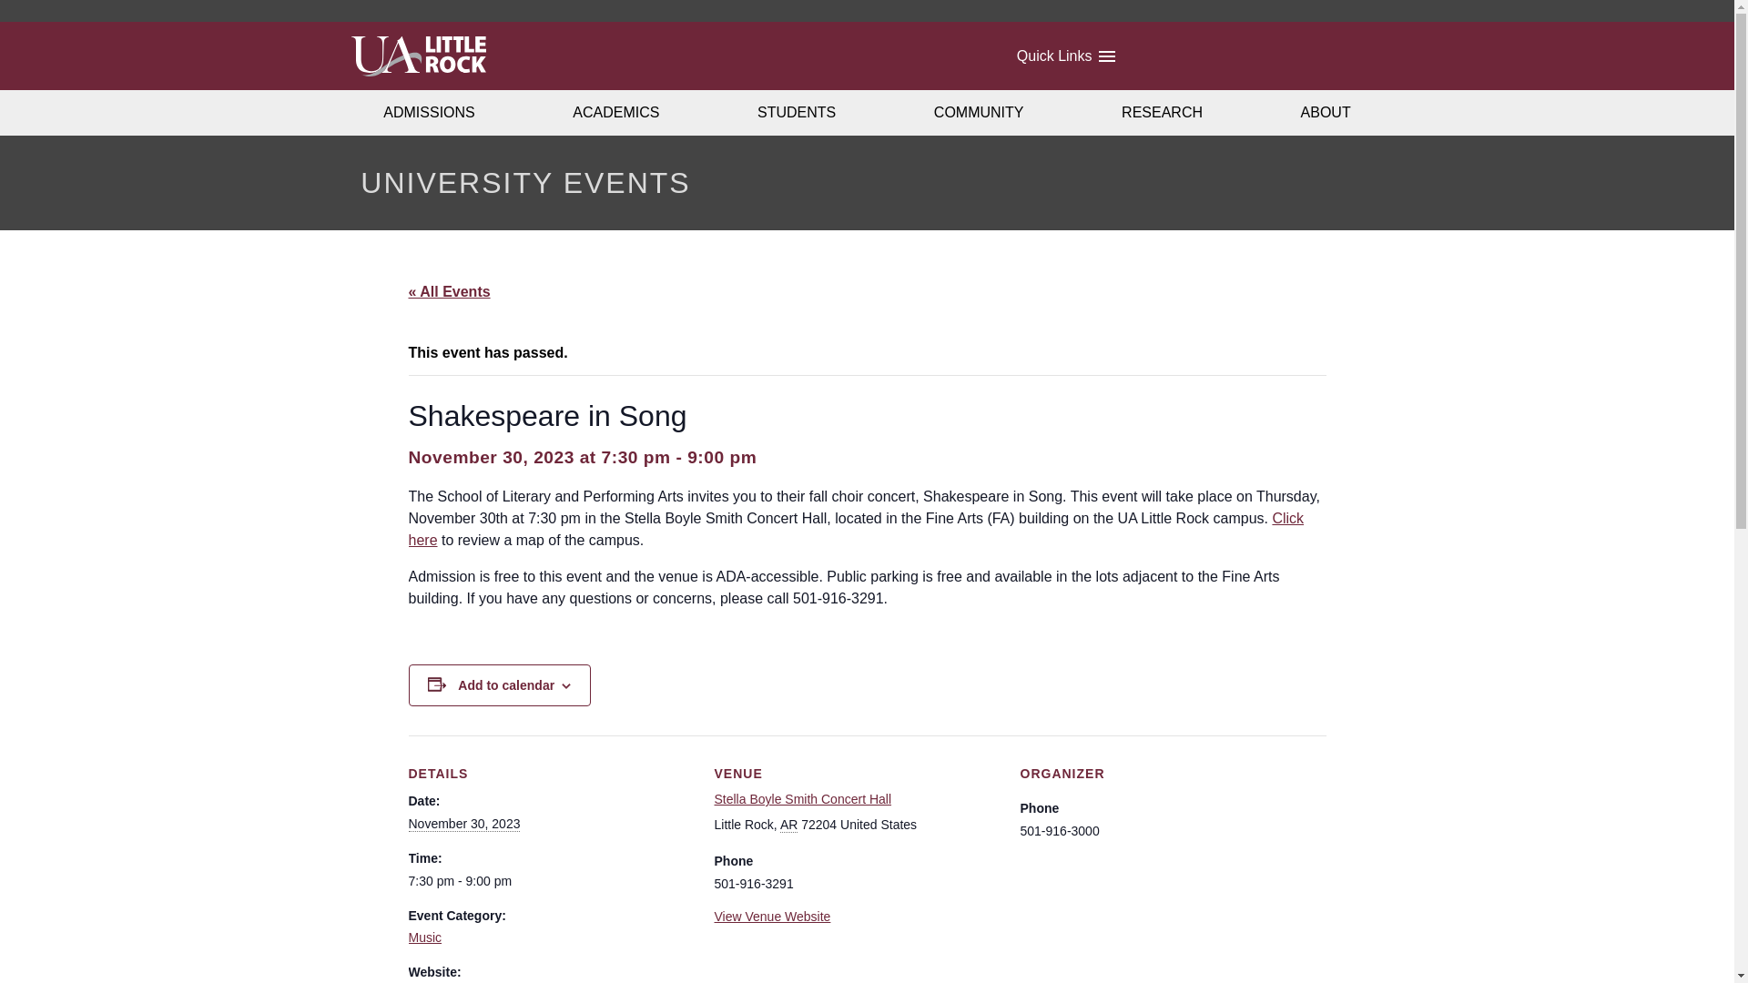  I want to click on 2023-11-30, so click(462, 824).